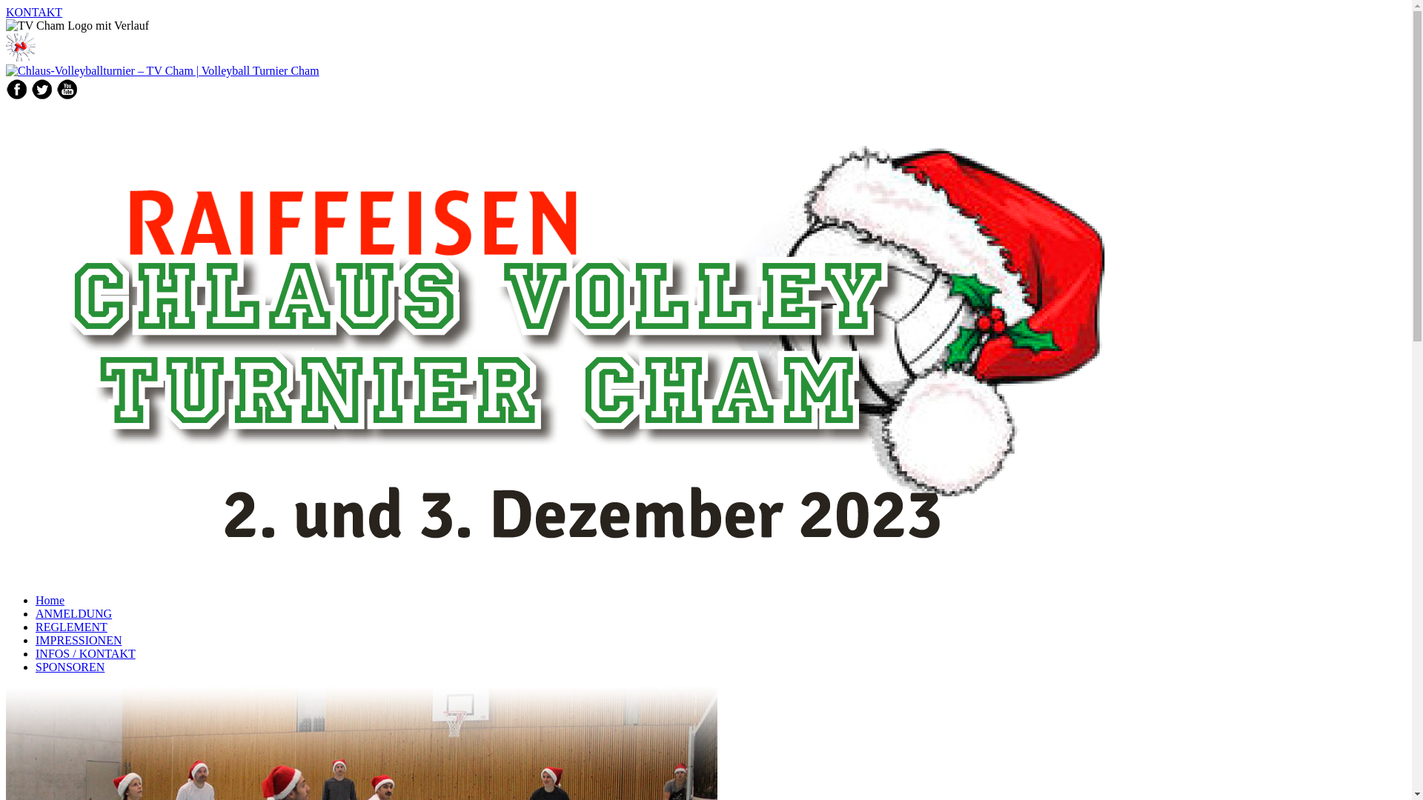  What do you see at coordinates (21, 47) in the screenshot?
I see `TV Cham Logo mit Verlauf` at bounding box center [21, 47].